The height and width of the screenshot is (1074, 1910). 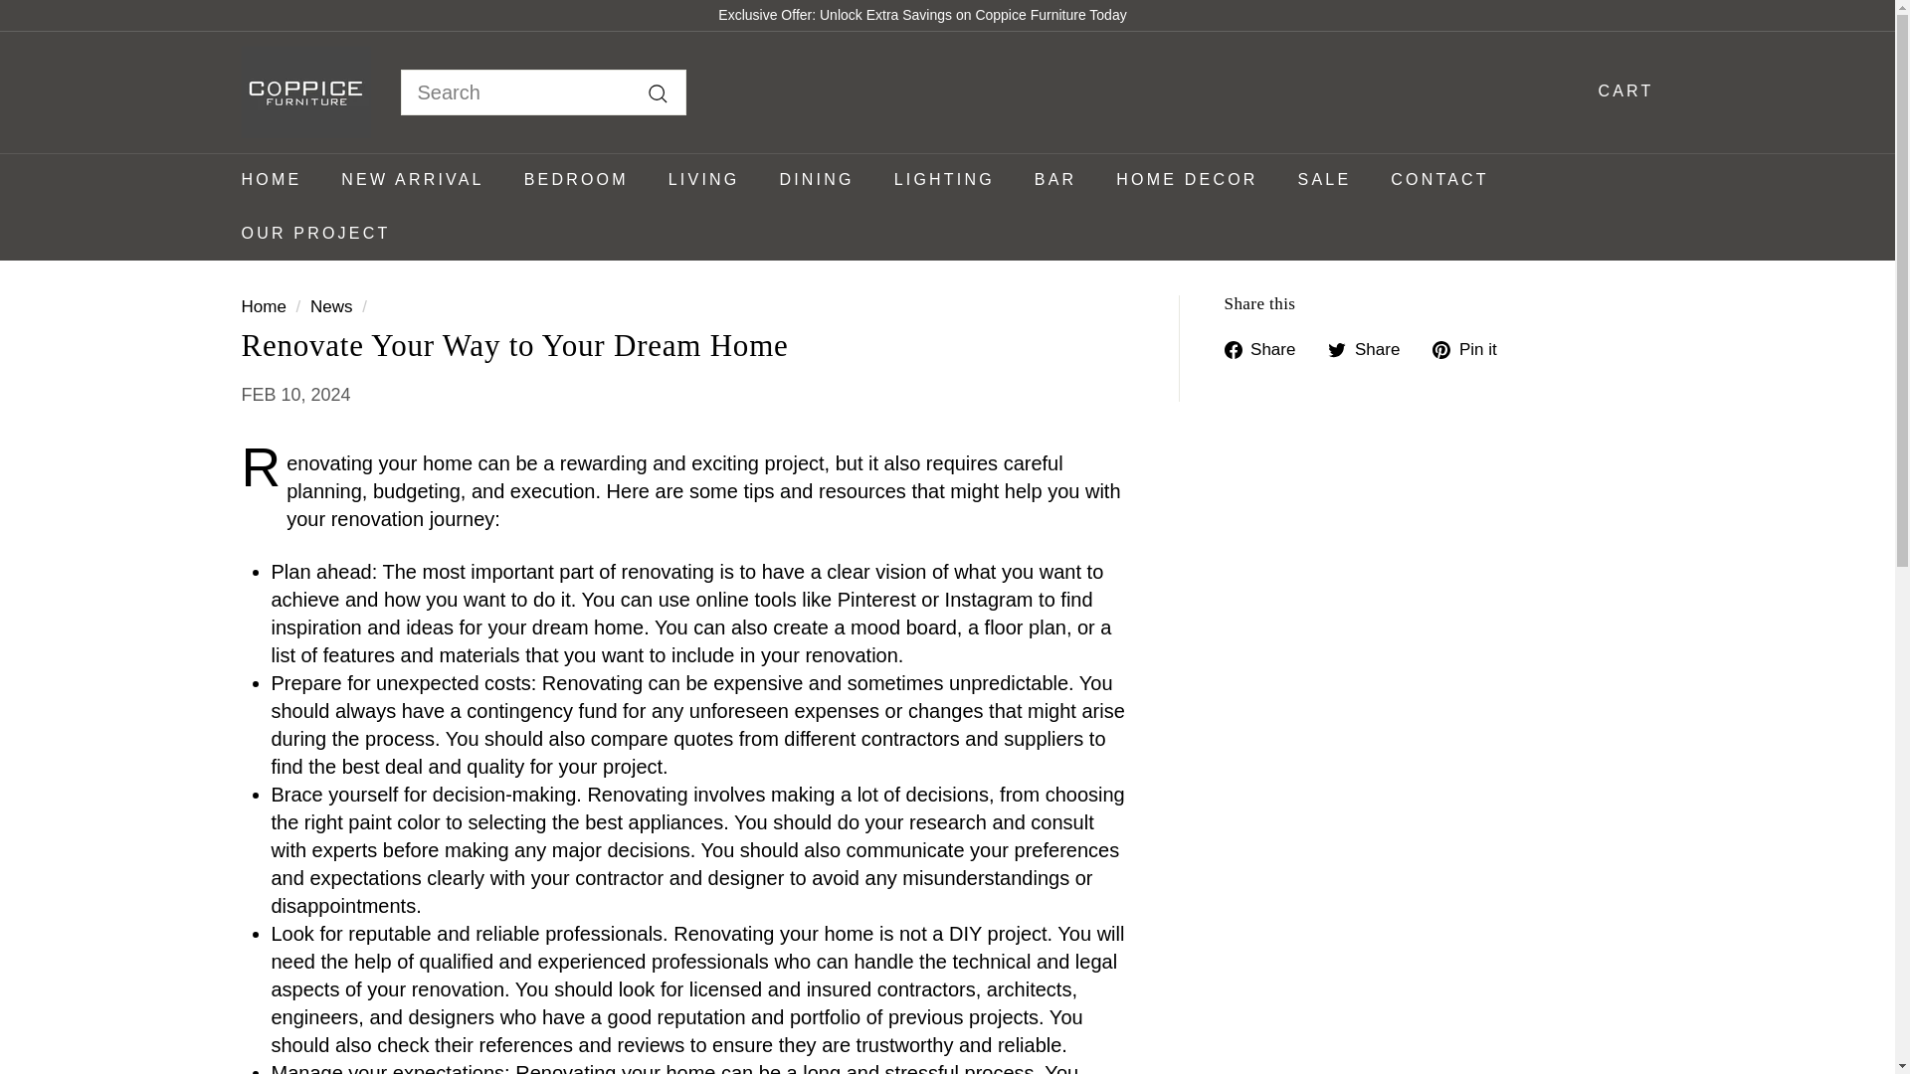 I want to click on CART, so click(x=1618, y=90).